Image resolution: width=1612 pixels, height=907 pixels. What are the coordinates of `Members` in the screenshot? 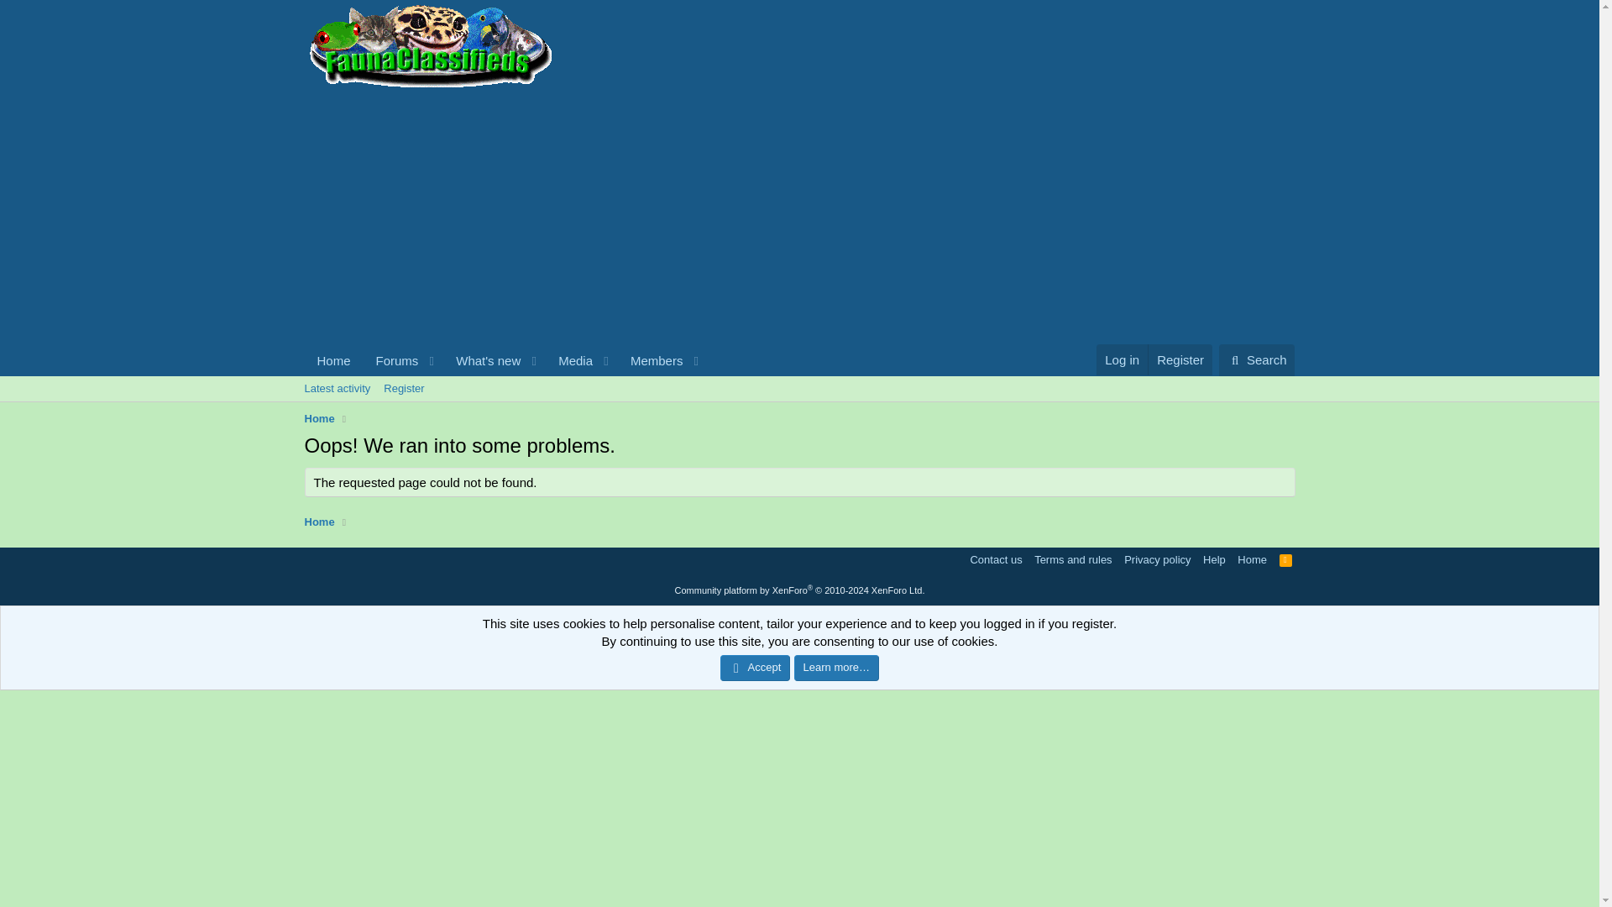 It's located at (505, 361).